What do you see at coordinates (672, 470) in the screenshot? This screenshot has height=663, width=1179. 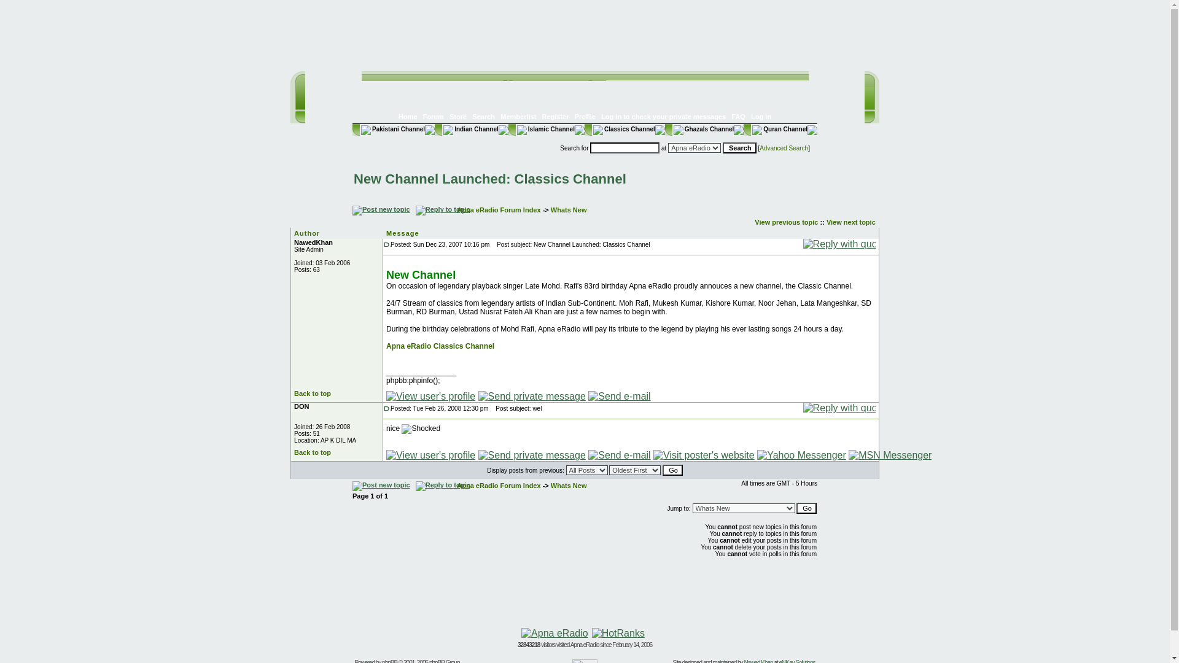 I see `Go` at bounding box center [672, 470].